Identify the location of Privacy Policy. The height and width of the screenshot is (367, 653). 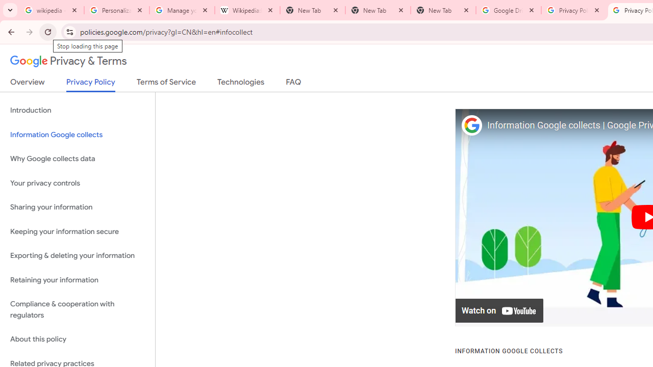
(91, 85).